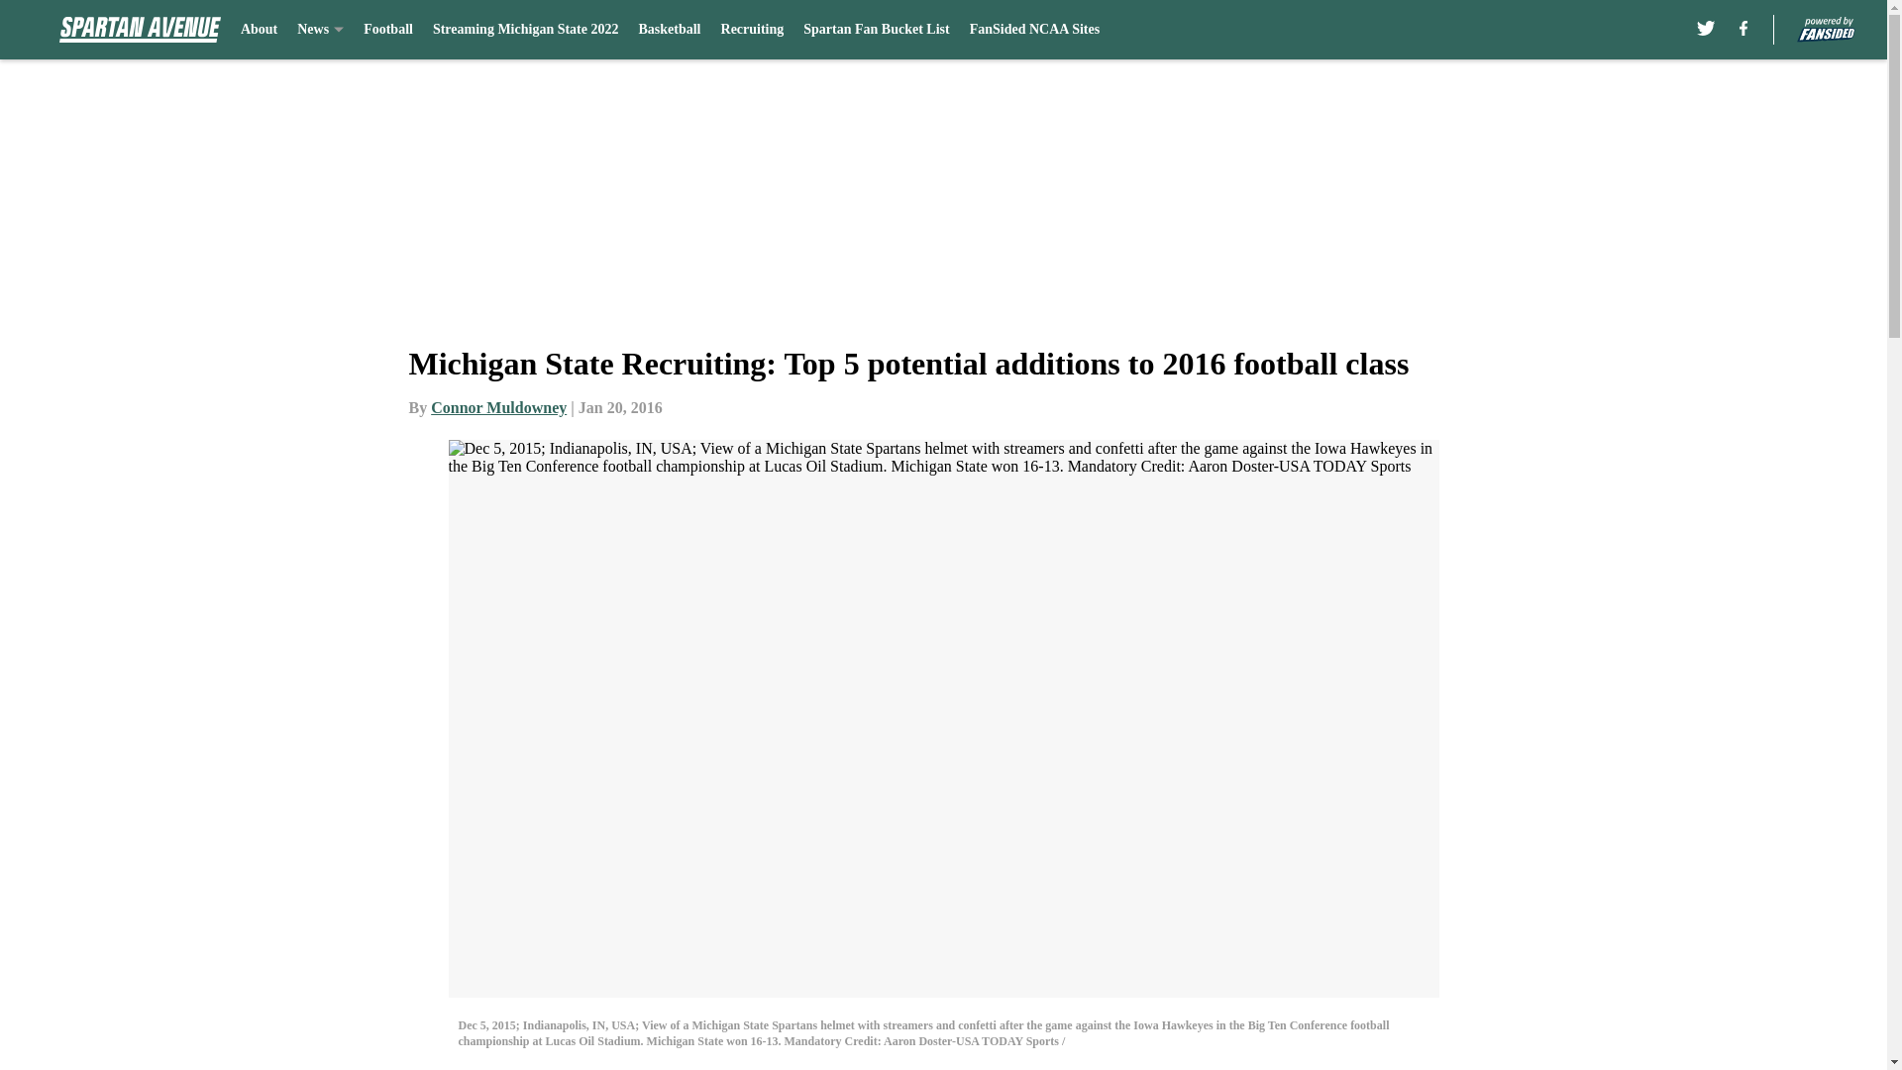 The width and height of the screenshot is (1902, 1070). I want to click on Spartan Fan Bucket List, so click(876, 30).